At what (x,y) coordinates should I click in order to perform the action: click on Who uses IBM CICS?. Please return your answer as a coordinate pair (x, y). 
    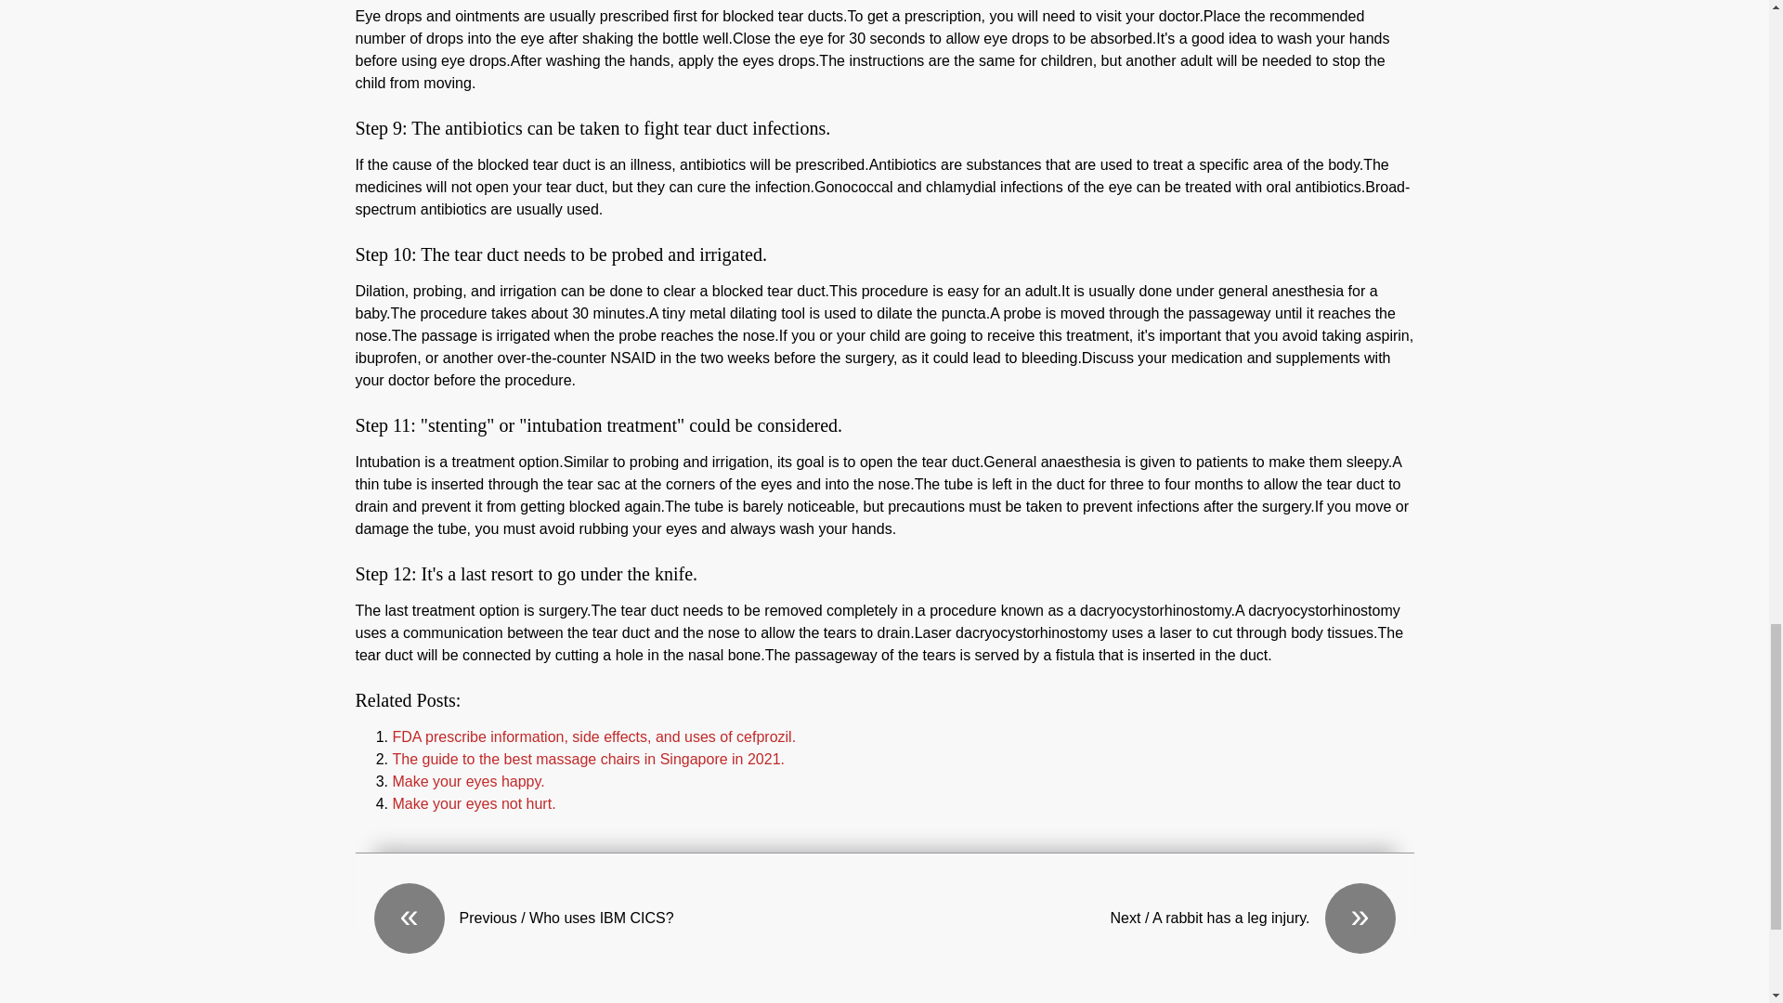
    Looking at the image, I should click on (628, 918).